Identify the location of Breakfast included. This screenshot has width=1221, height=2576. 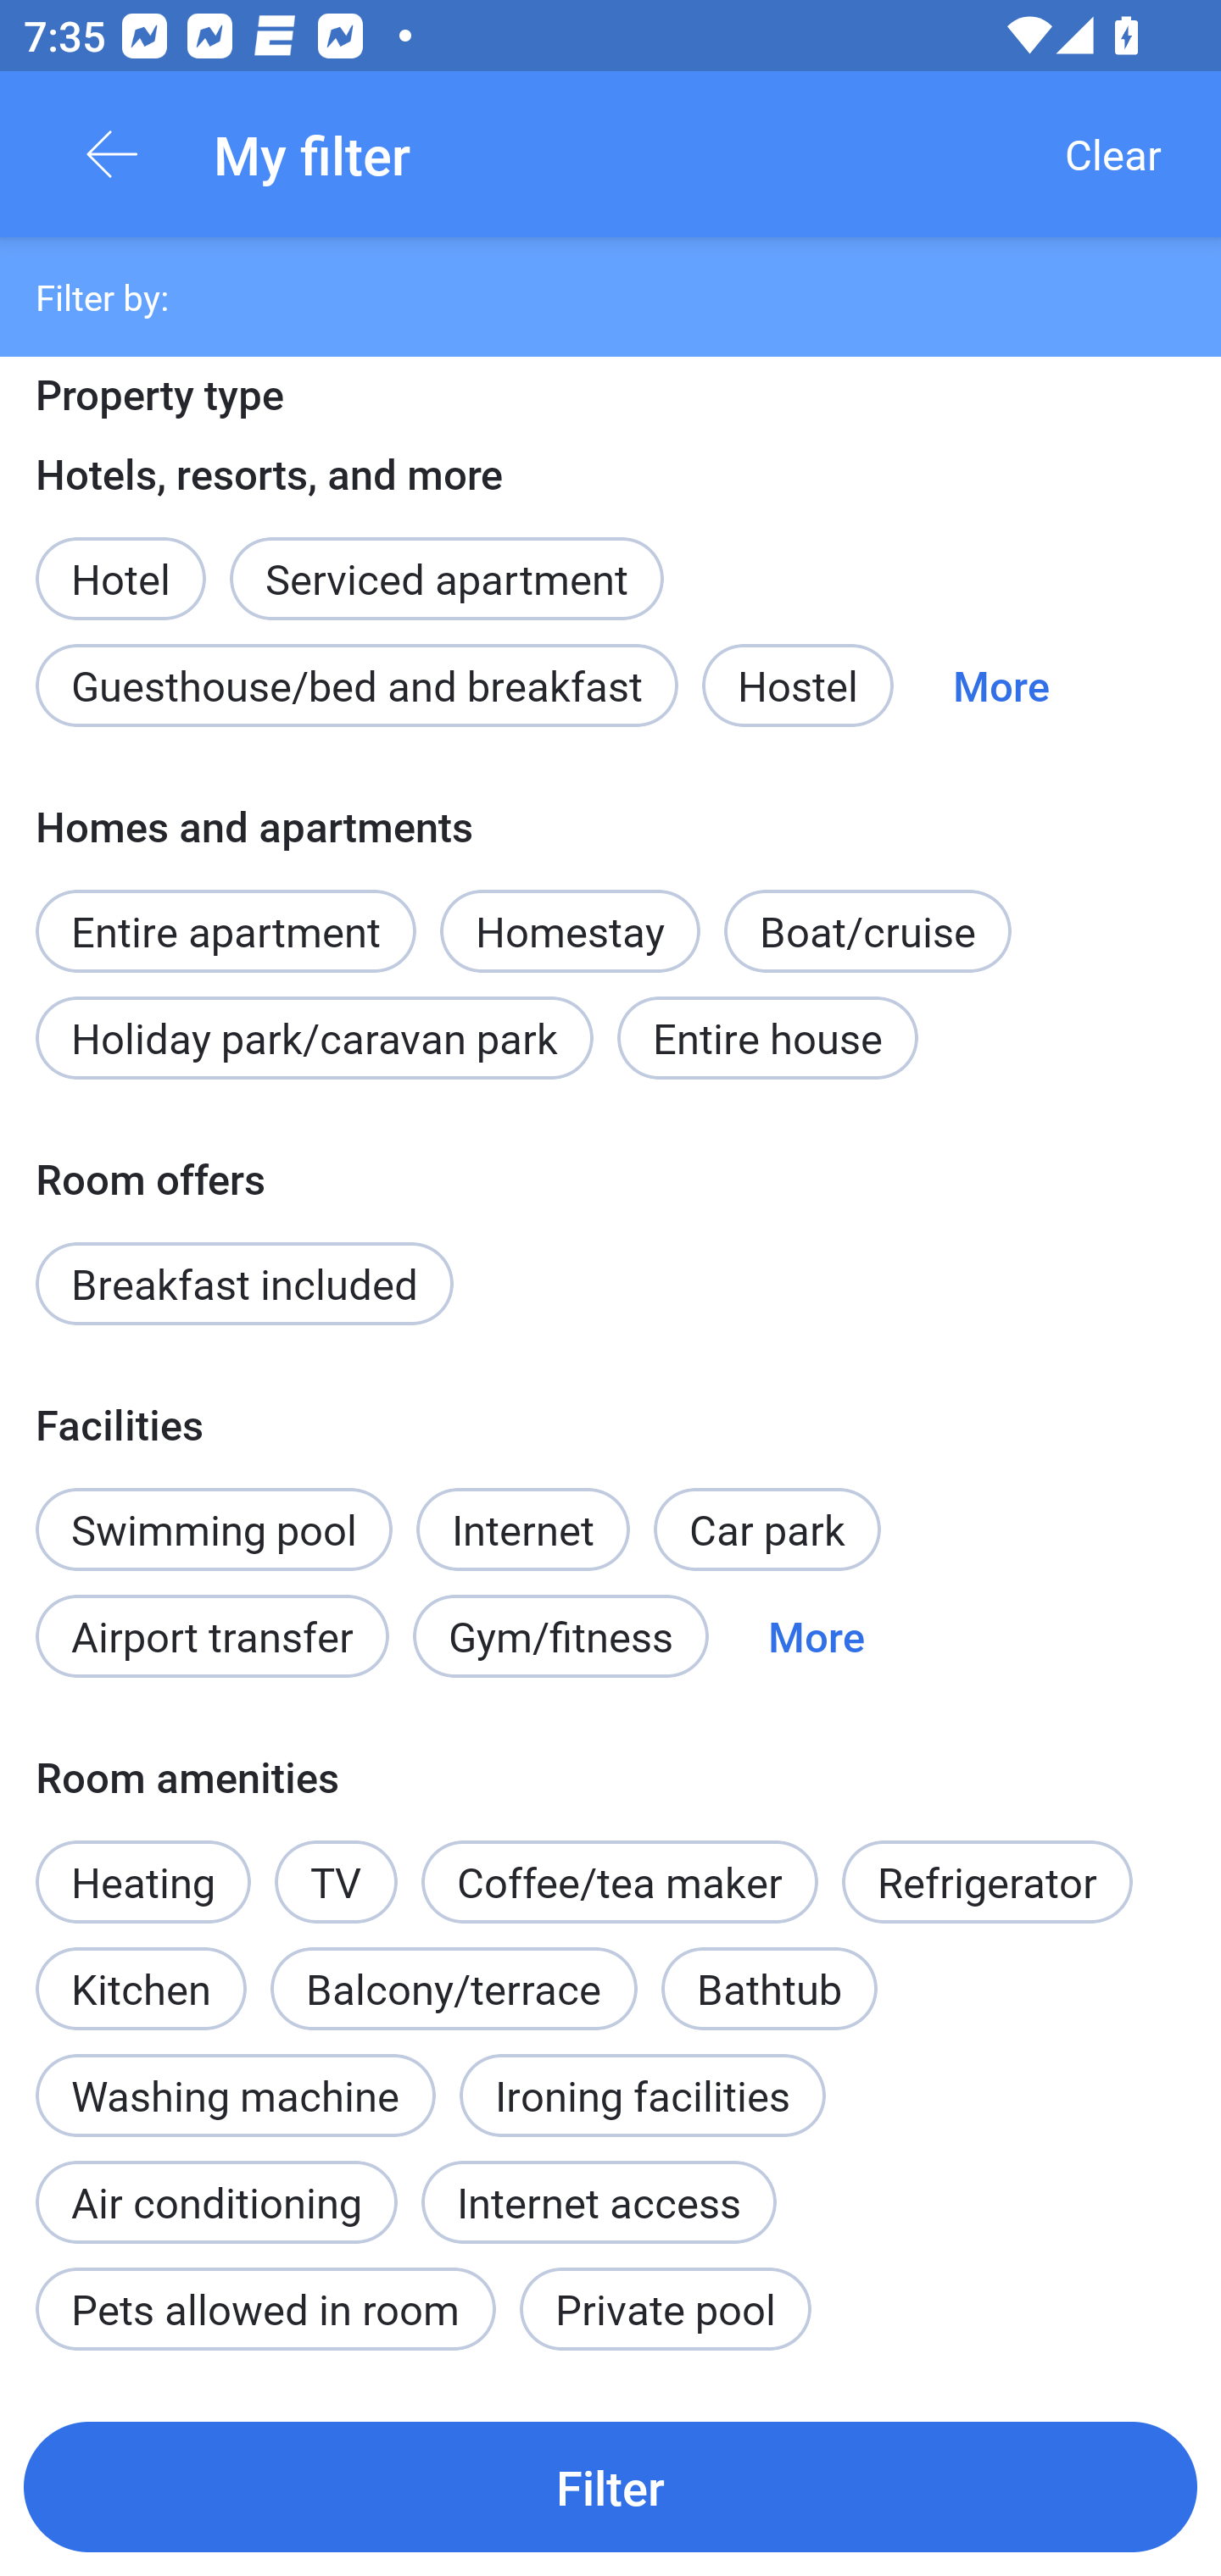
(244, 1284).